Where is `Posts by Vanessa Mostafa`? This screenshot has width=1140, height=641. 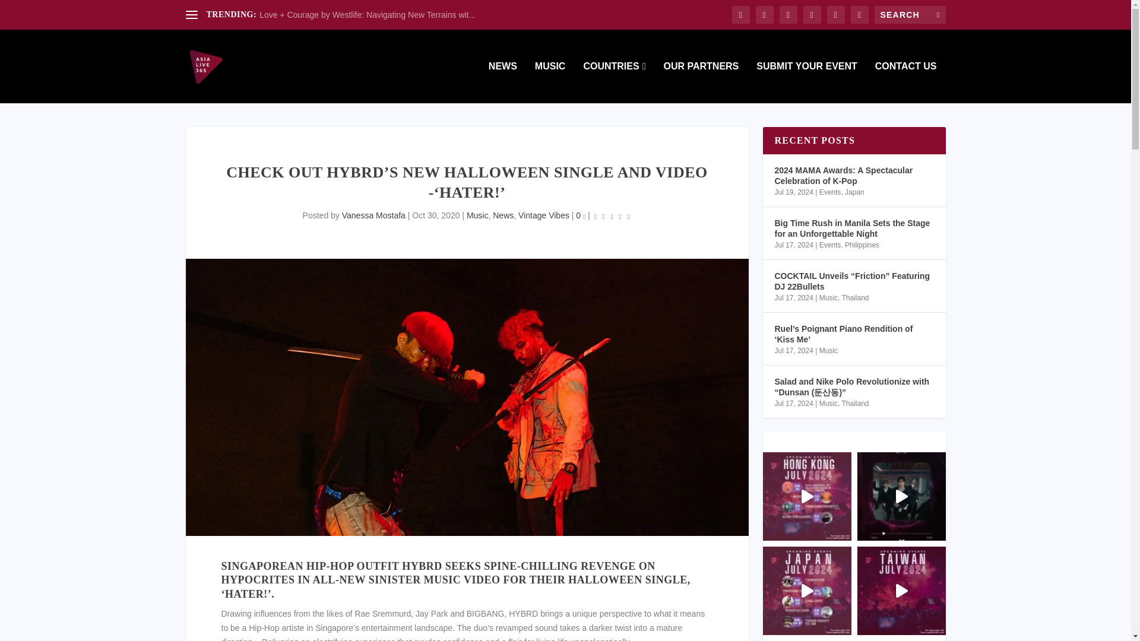 Posts by Vanessa Mostafa is located at coordinates (374, 215).